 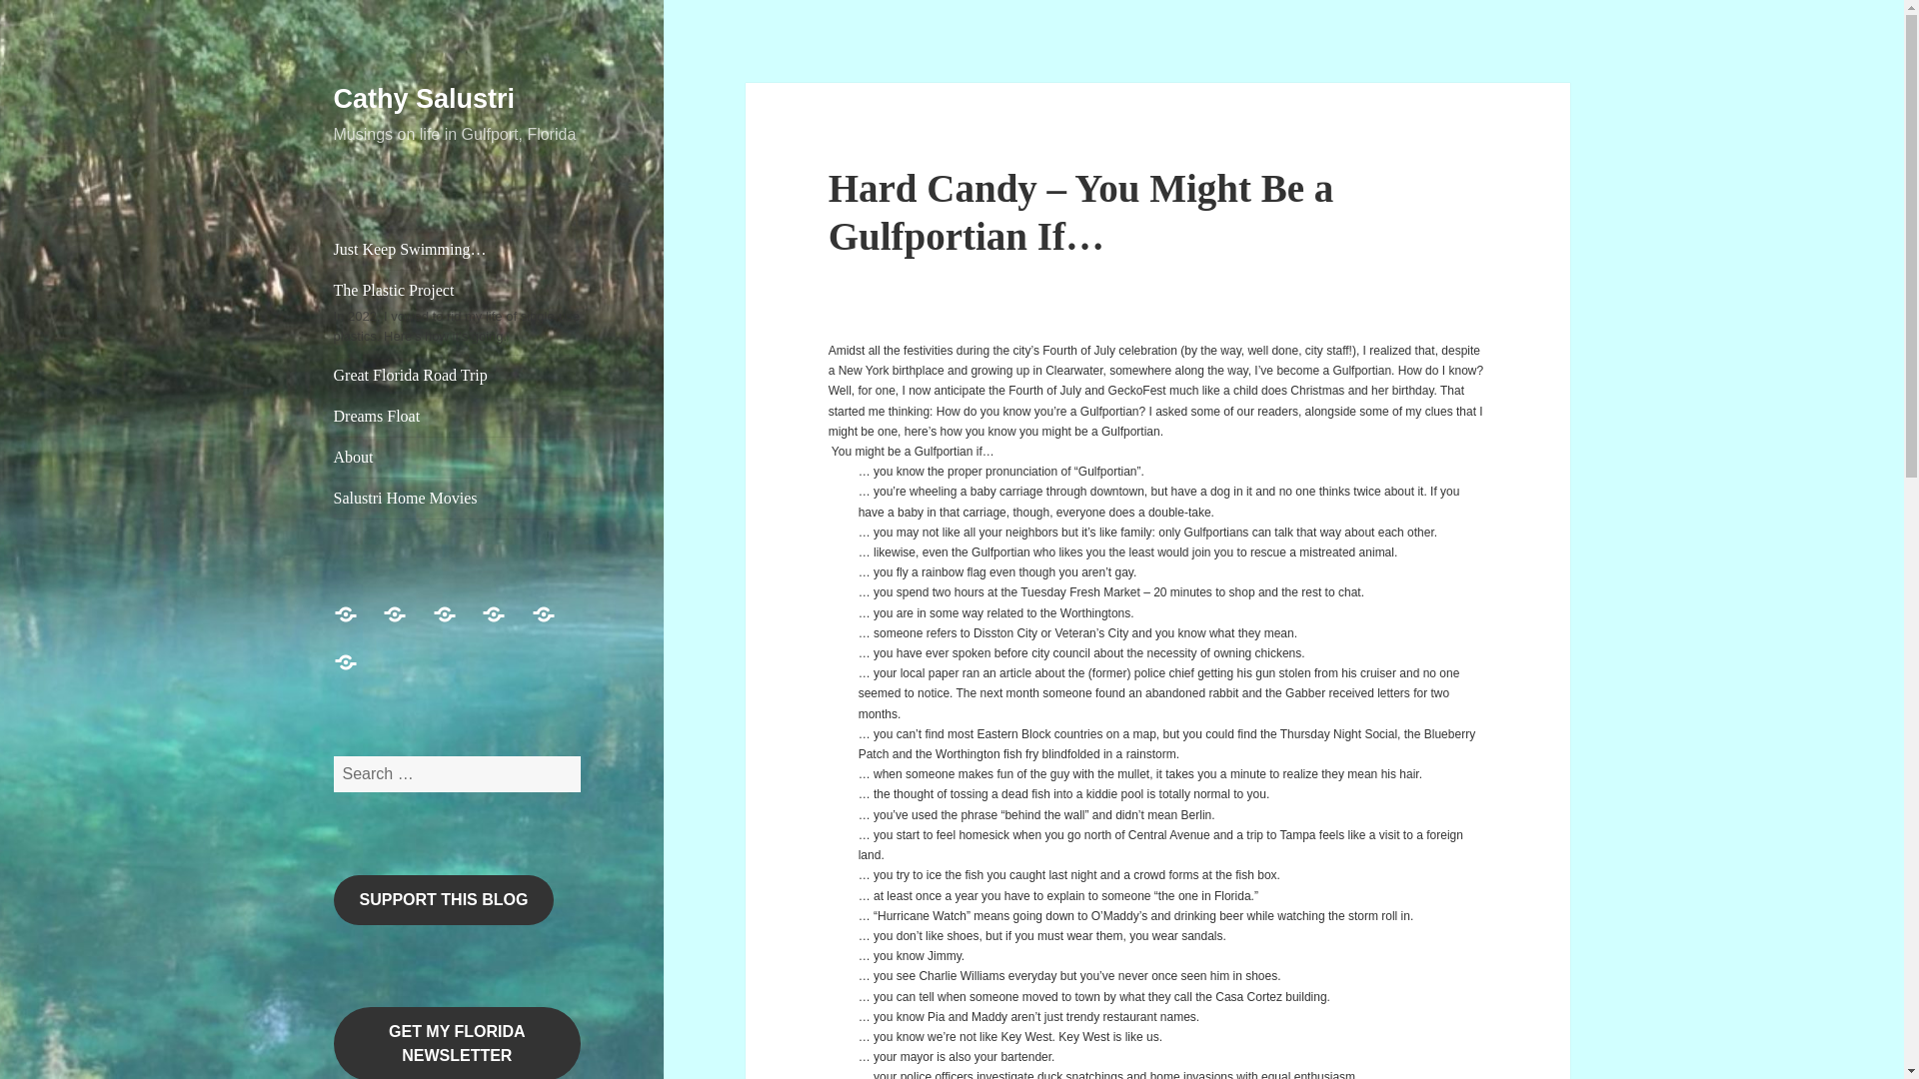 I want to click on Florida road trips and adventures, so click(x=457, y=625).